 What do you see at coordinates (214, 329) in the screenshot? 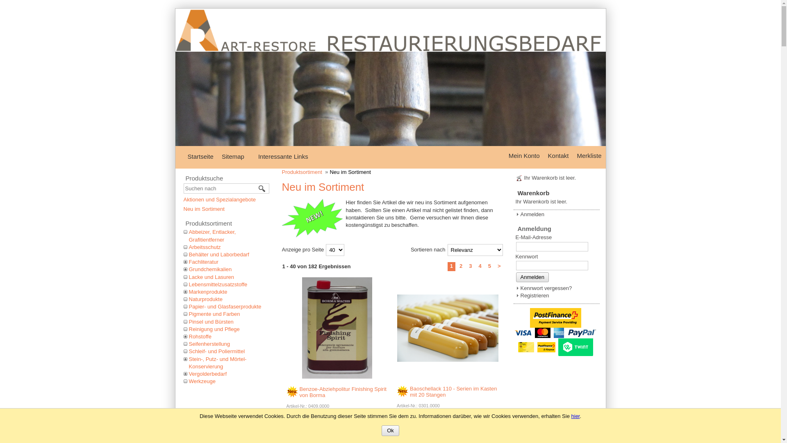
I see `Reinigung und Pflege` at bounding box center [214, 329].